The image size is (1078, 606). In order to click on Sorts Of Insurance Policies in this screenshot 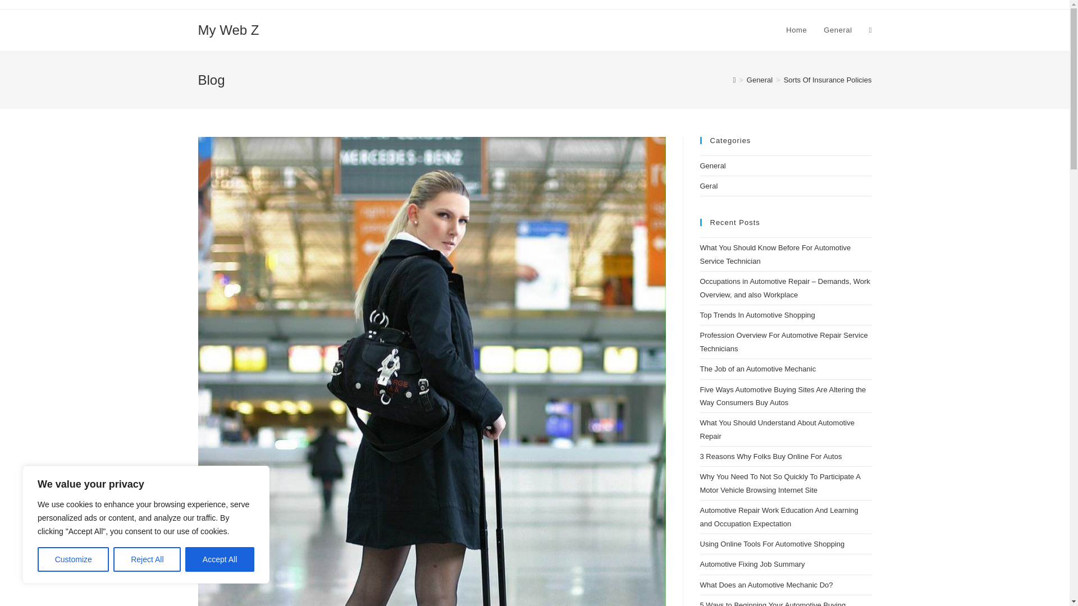, I will do `click(828, 80)`.